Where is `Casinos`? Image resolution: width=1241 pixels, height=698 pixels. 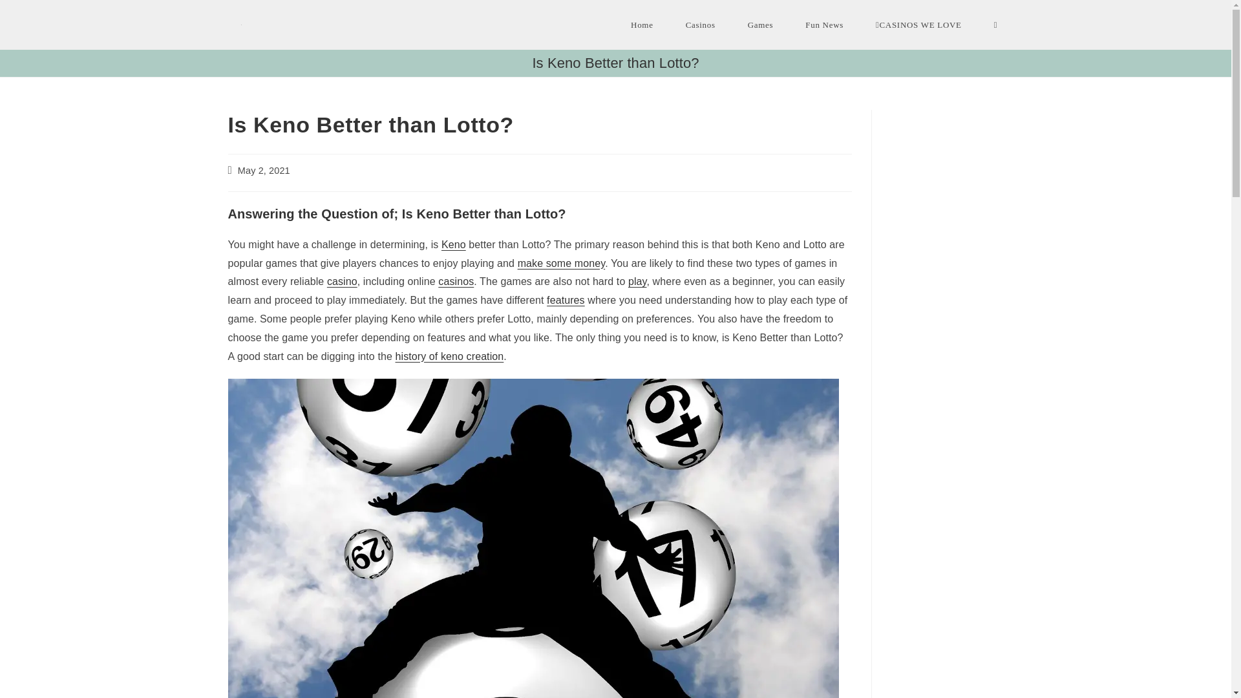 Casinos is located at coordinates (701, 25).